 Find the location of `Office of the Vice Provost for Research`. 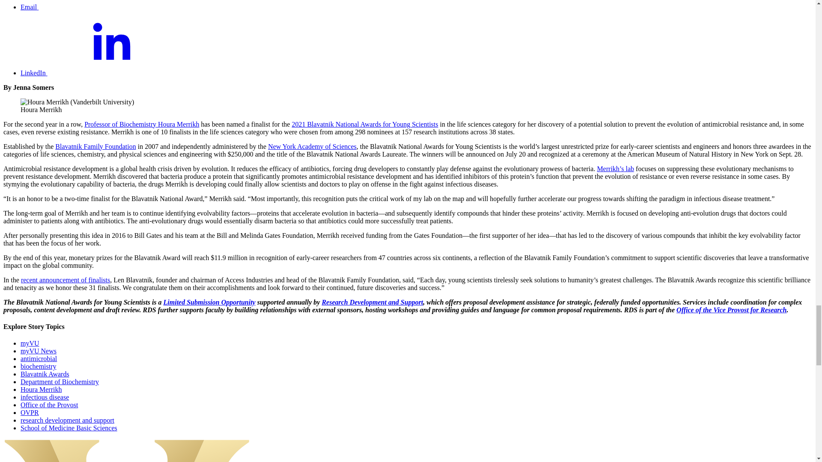

Office of the Vice Provost for Research is located at coordinates (731, 310).